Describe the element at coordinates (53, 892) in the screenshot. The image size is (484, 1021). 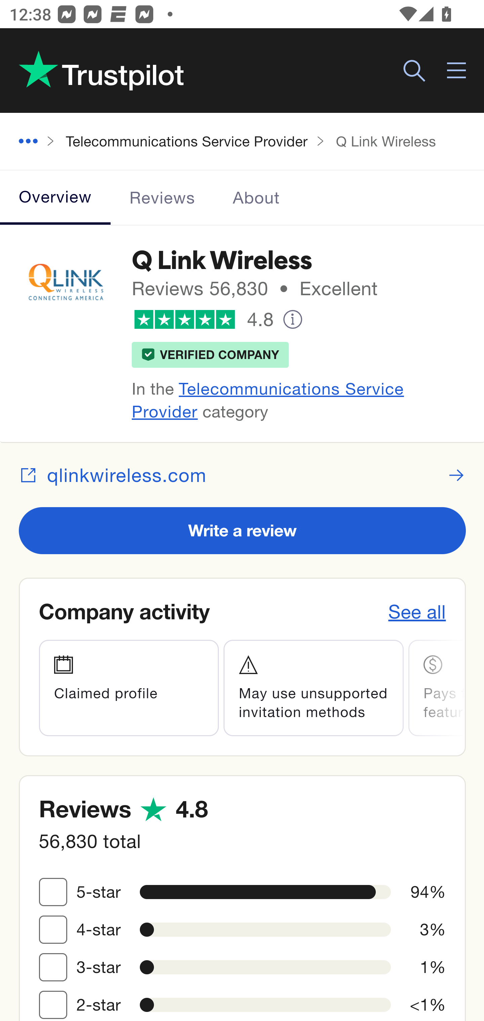
I see `5-star 94%` at that location.